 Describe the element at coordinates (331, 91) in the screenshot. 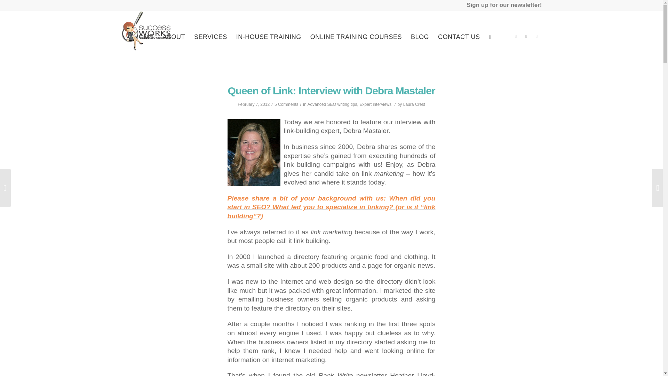

I see `Permanent Link: Queen of Link: Interview with Debra Mastaler` at that location.